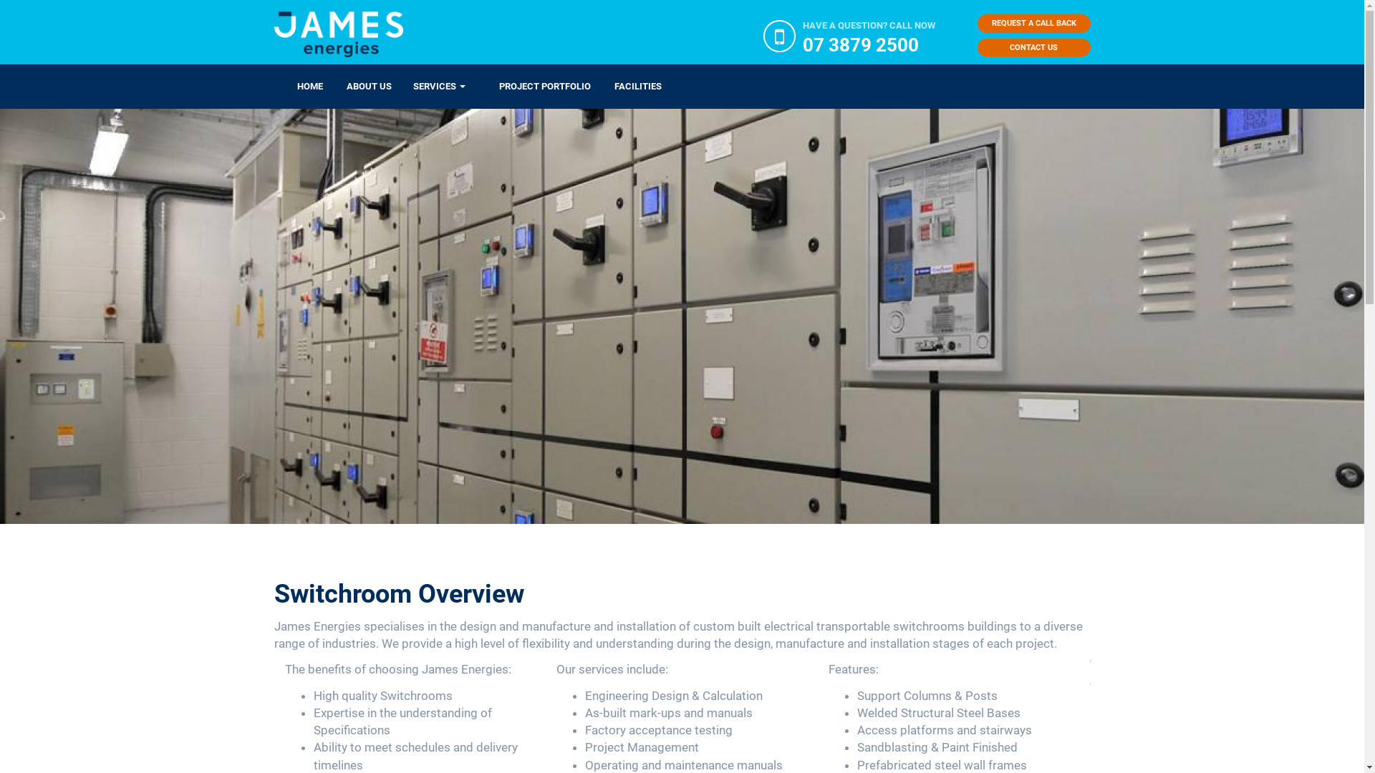 The image size is (1375, 773). What do you see at coordinates (626, 87) in the screenshot?
I see `FACILITIES` at bounding box center [626, 87].